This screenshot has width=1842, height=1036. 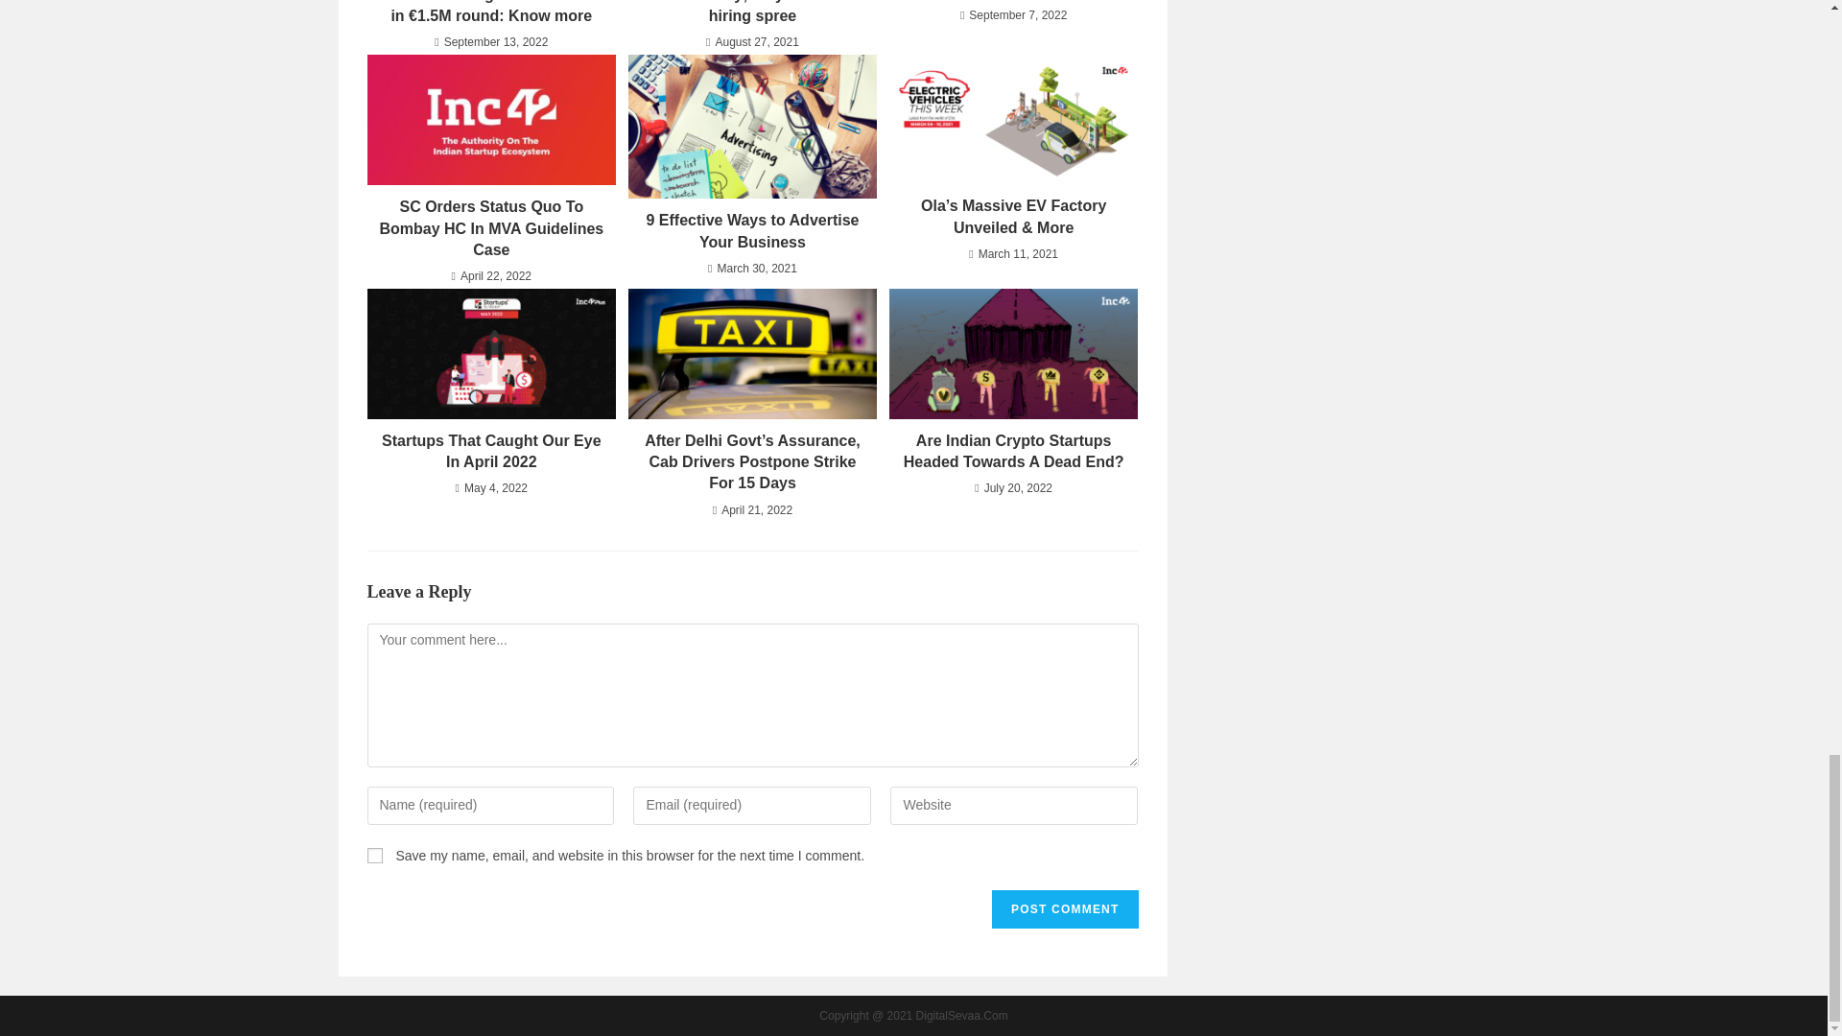 What do you see at coordinates (1065, 908) in the screenshot?
I see `Post Comment` at bounding box center [1065, 908].